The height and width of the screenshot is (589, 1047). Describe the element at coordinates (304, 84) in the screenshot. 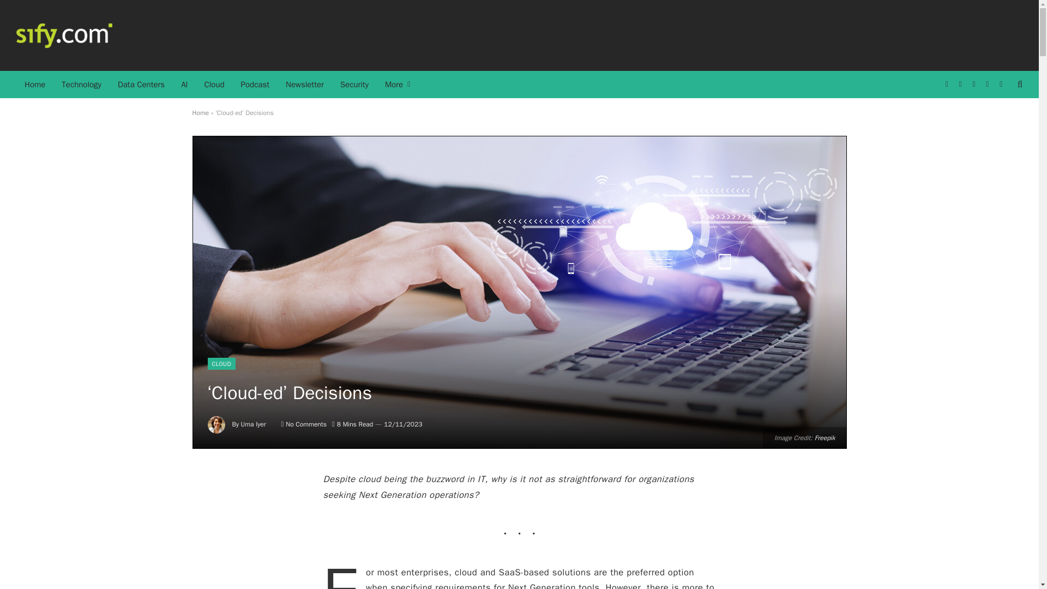

I see `Newsletter` at that location.